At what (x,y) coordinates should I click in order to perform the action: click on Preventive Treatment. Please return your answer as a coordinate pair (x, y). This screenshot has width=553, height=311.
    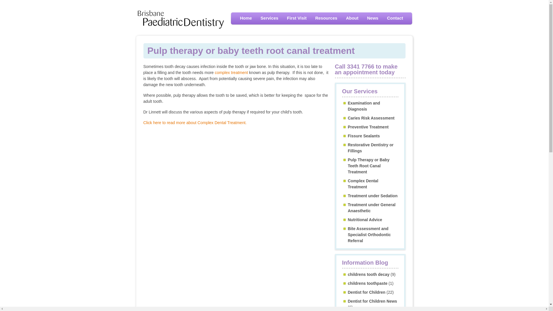
    Looking at the image, I should click on (368, 127).